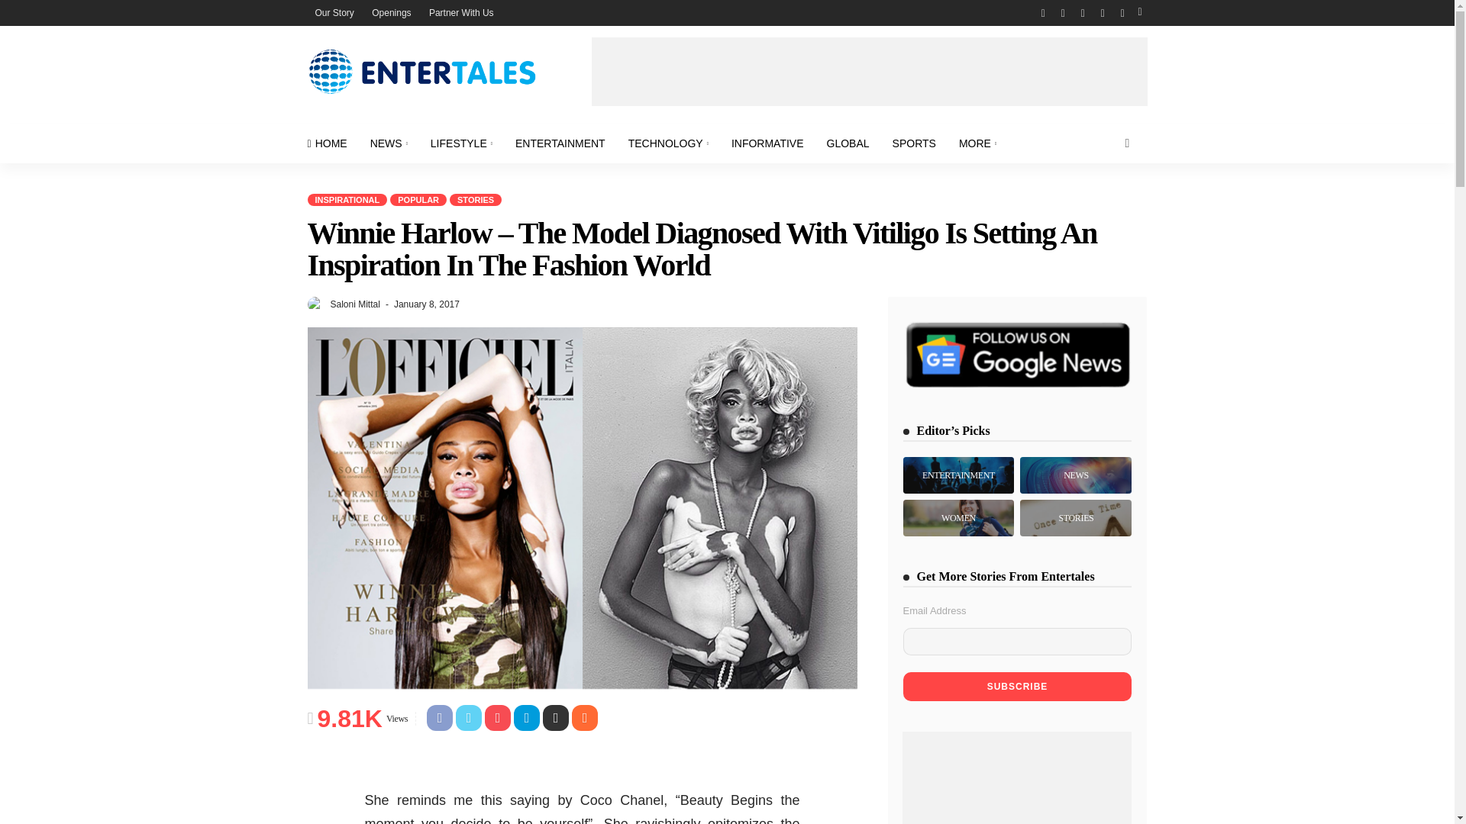 The width and height of the screenshot is (1466, 824). What do you see at coordinates (391, 12) in the screenshot?
I see `Openings` at bounding box center [391, 12].